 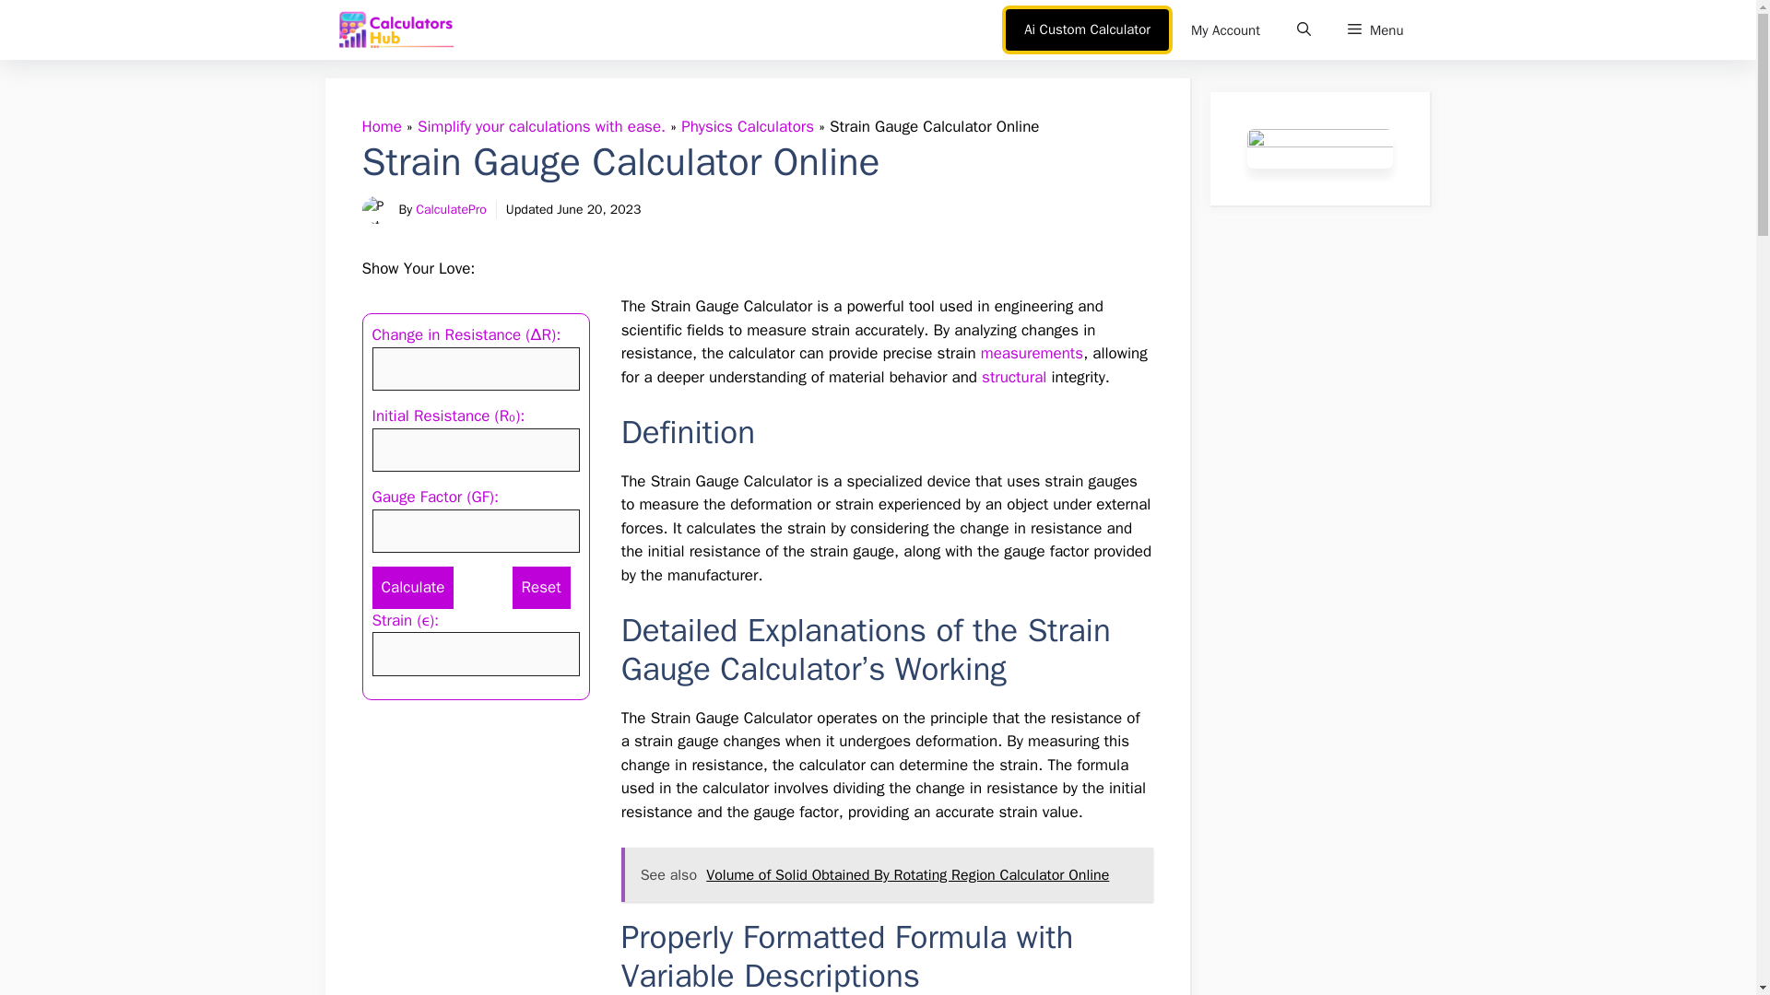 What do you see at coordinates (396, 29) in the screenshot?
I see `CalculatorsHub` at bounding box center [396, 29].